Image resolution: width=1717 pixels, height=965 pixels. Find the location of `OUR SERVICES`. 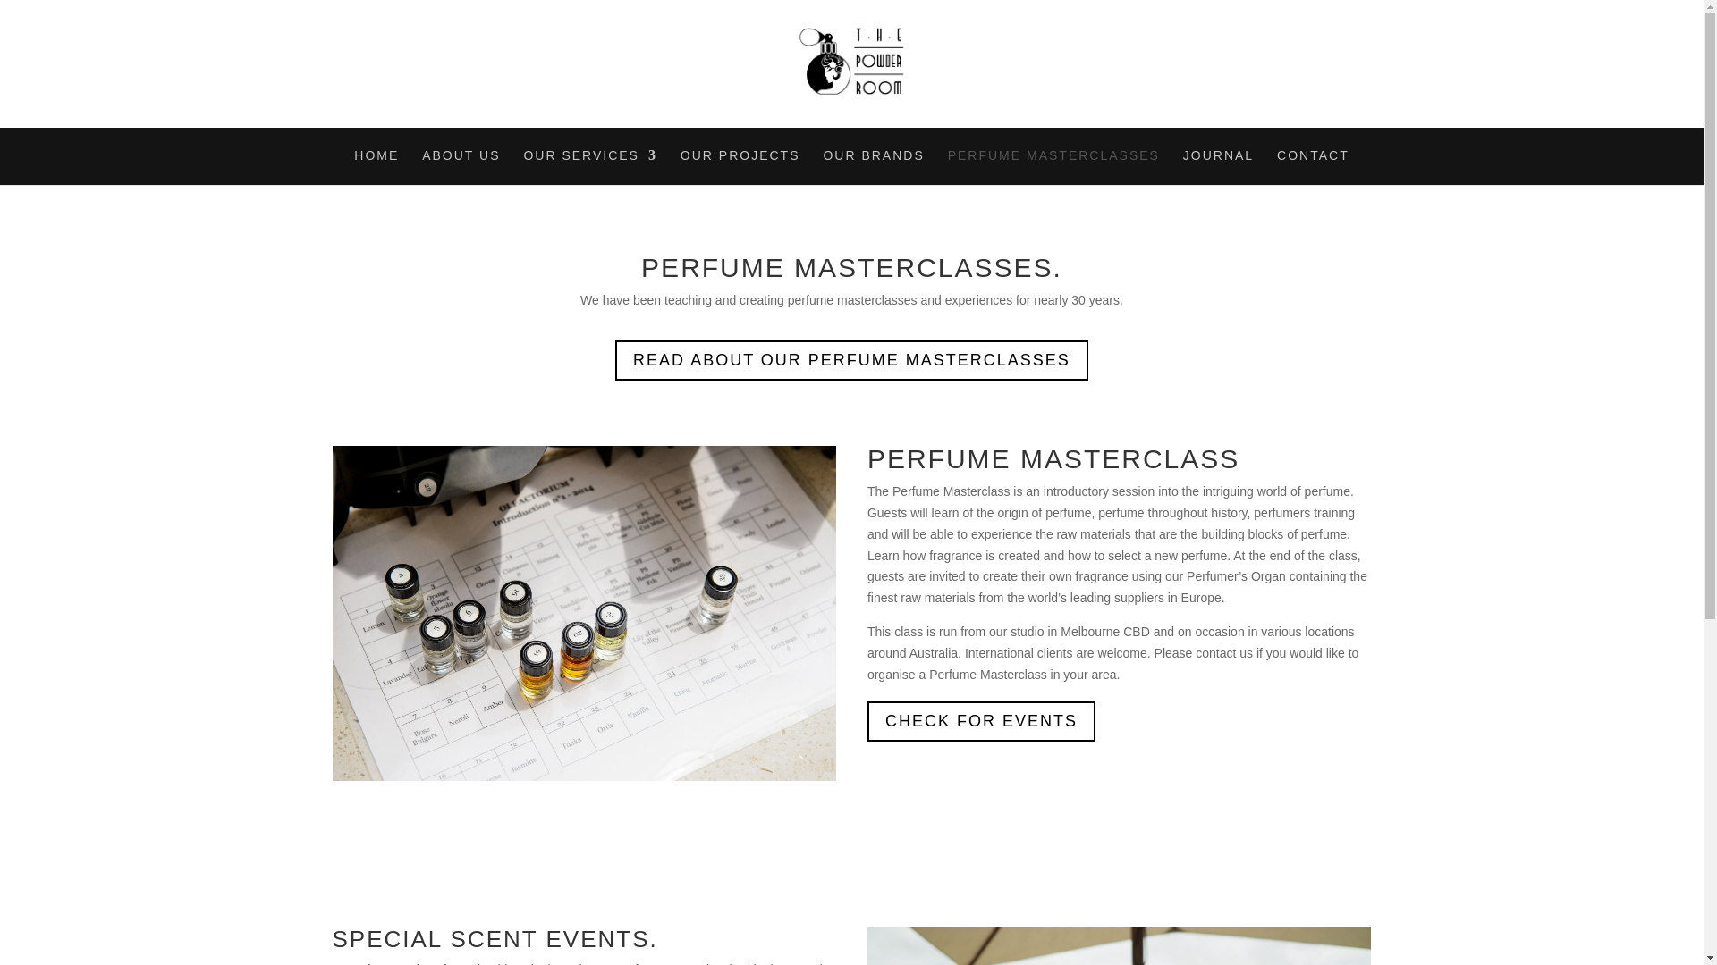

OUR SERVICES is located at coordinates (590, 167).